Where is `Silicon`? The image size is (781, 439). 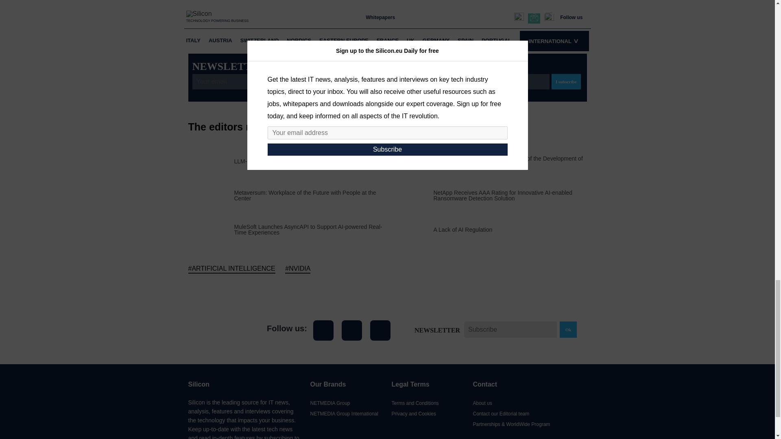
Silicon is located at coordinates (219, 330).